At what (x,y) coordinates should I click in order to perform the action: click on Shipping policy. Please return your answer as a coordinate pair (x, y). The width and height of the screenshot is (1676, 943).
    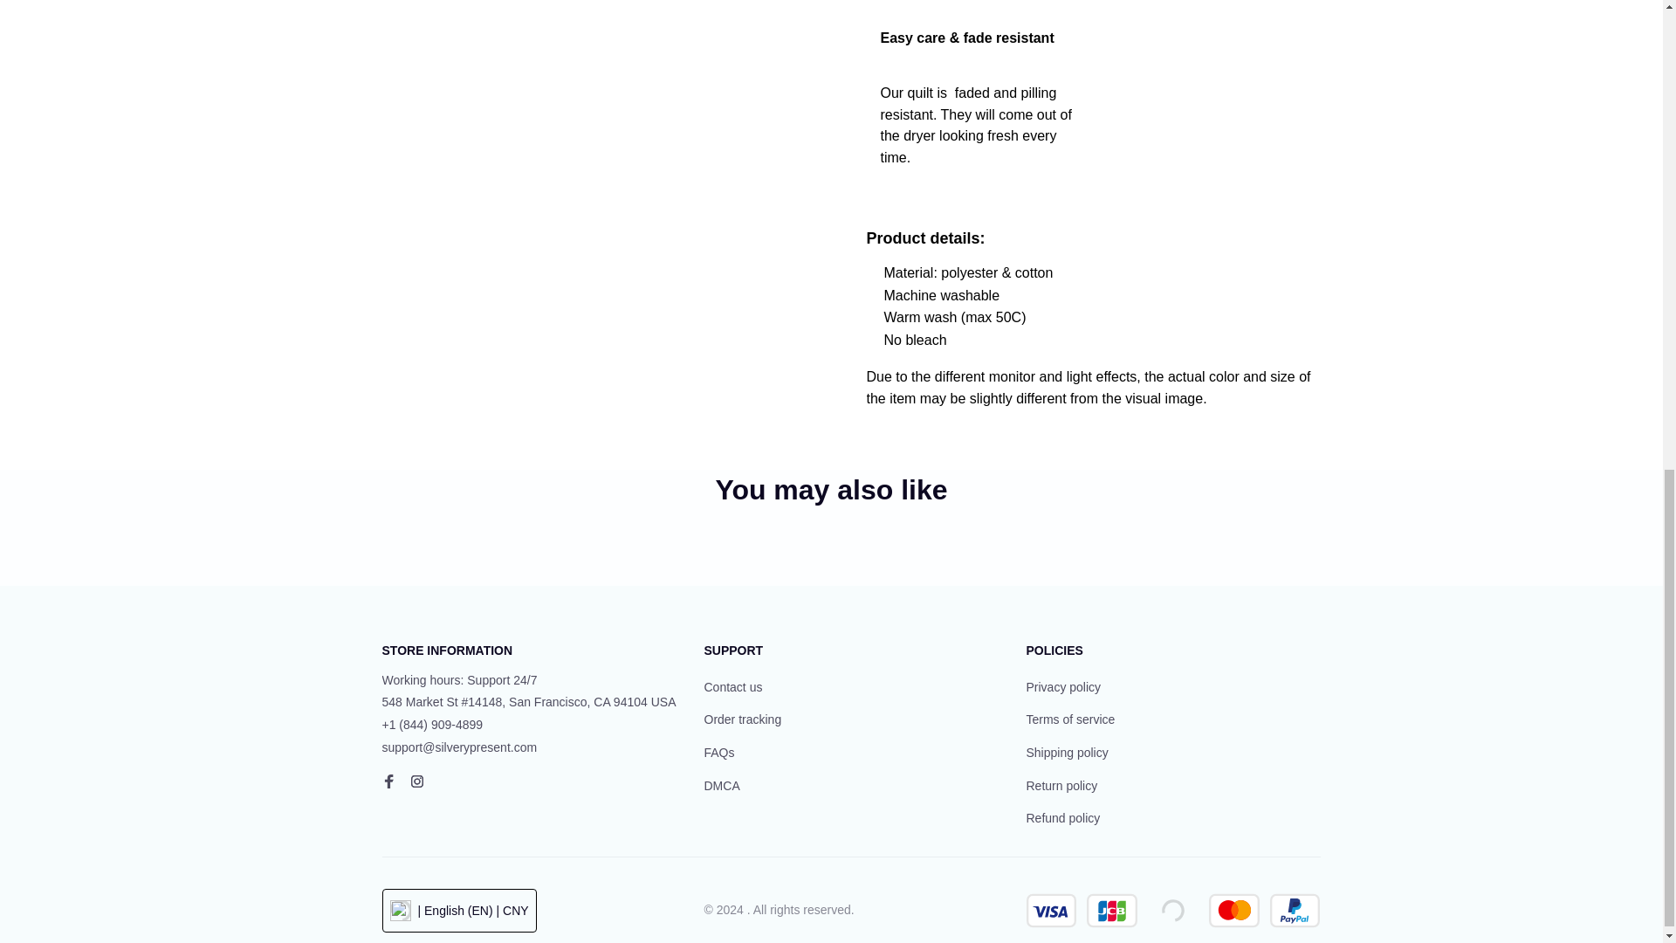
    Looking at the image, I should click on (1067, 753).